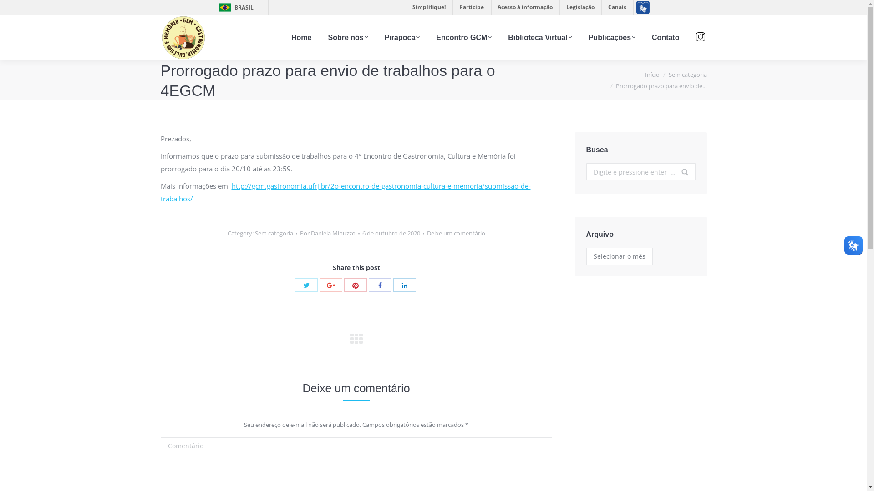 The image size is (874, 491). I want to click on Share with Pinterest, so click(356, 285).